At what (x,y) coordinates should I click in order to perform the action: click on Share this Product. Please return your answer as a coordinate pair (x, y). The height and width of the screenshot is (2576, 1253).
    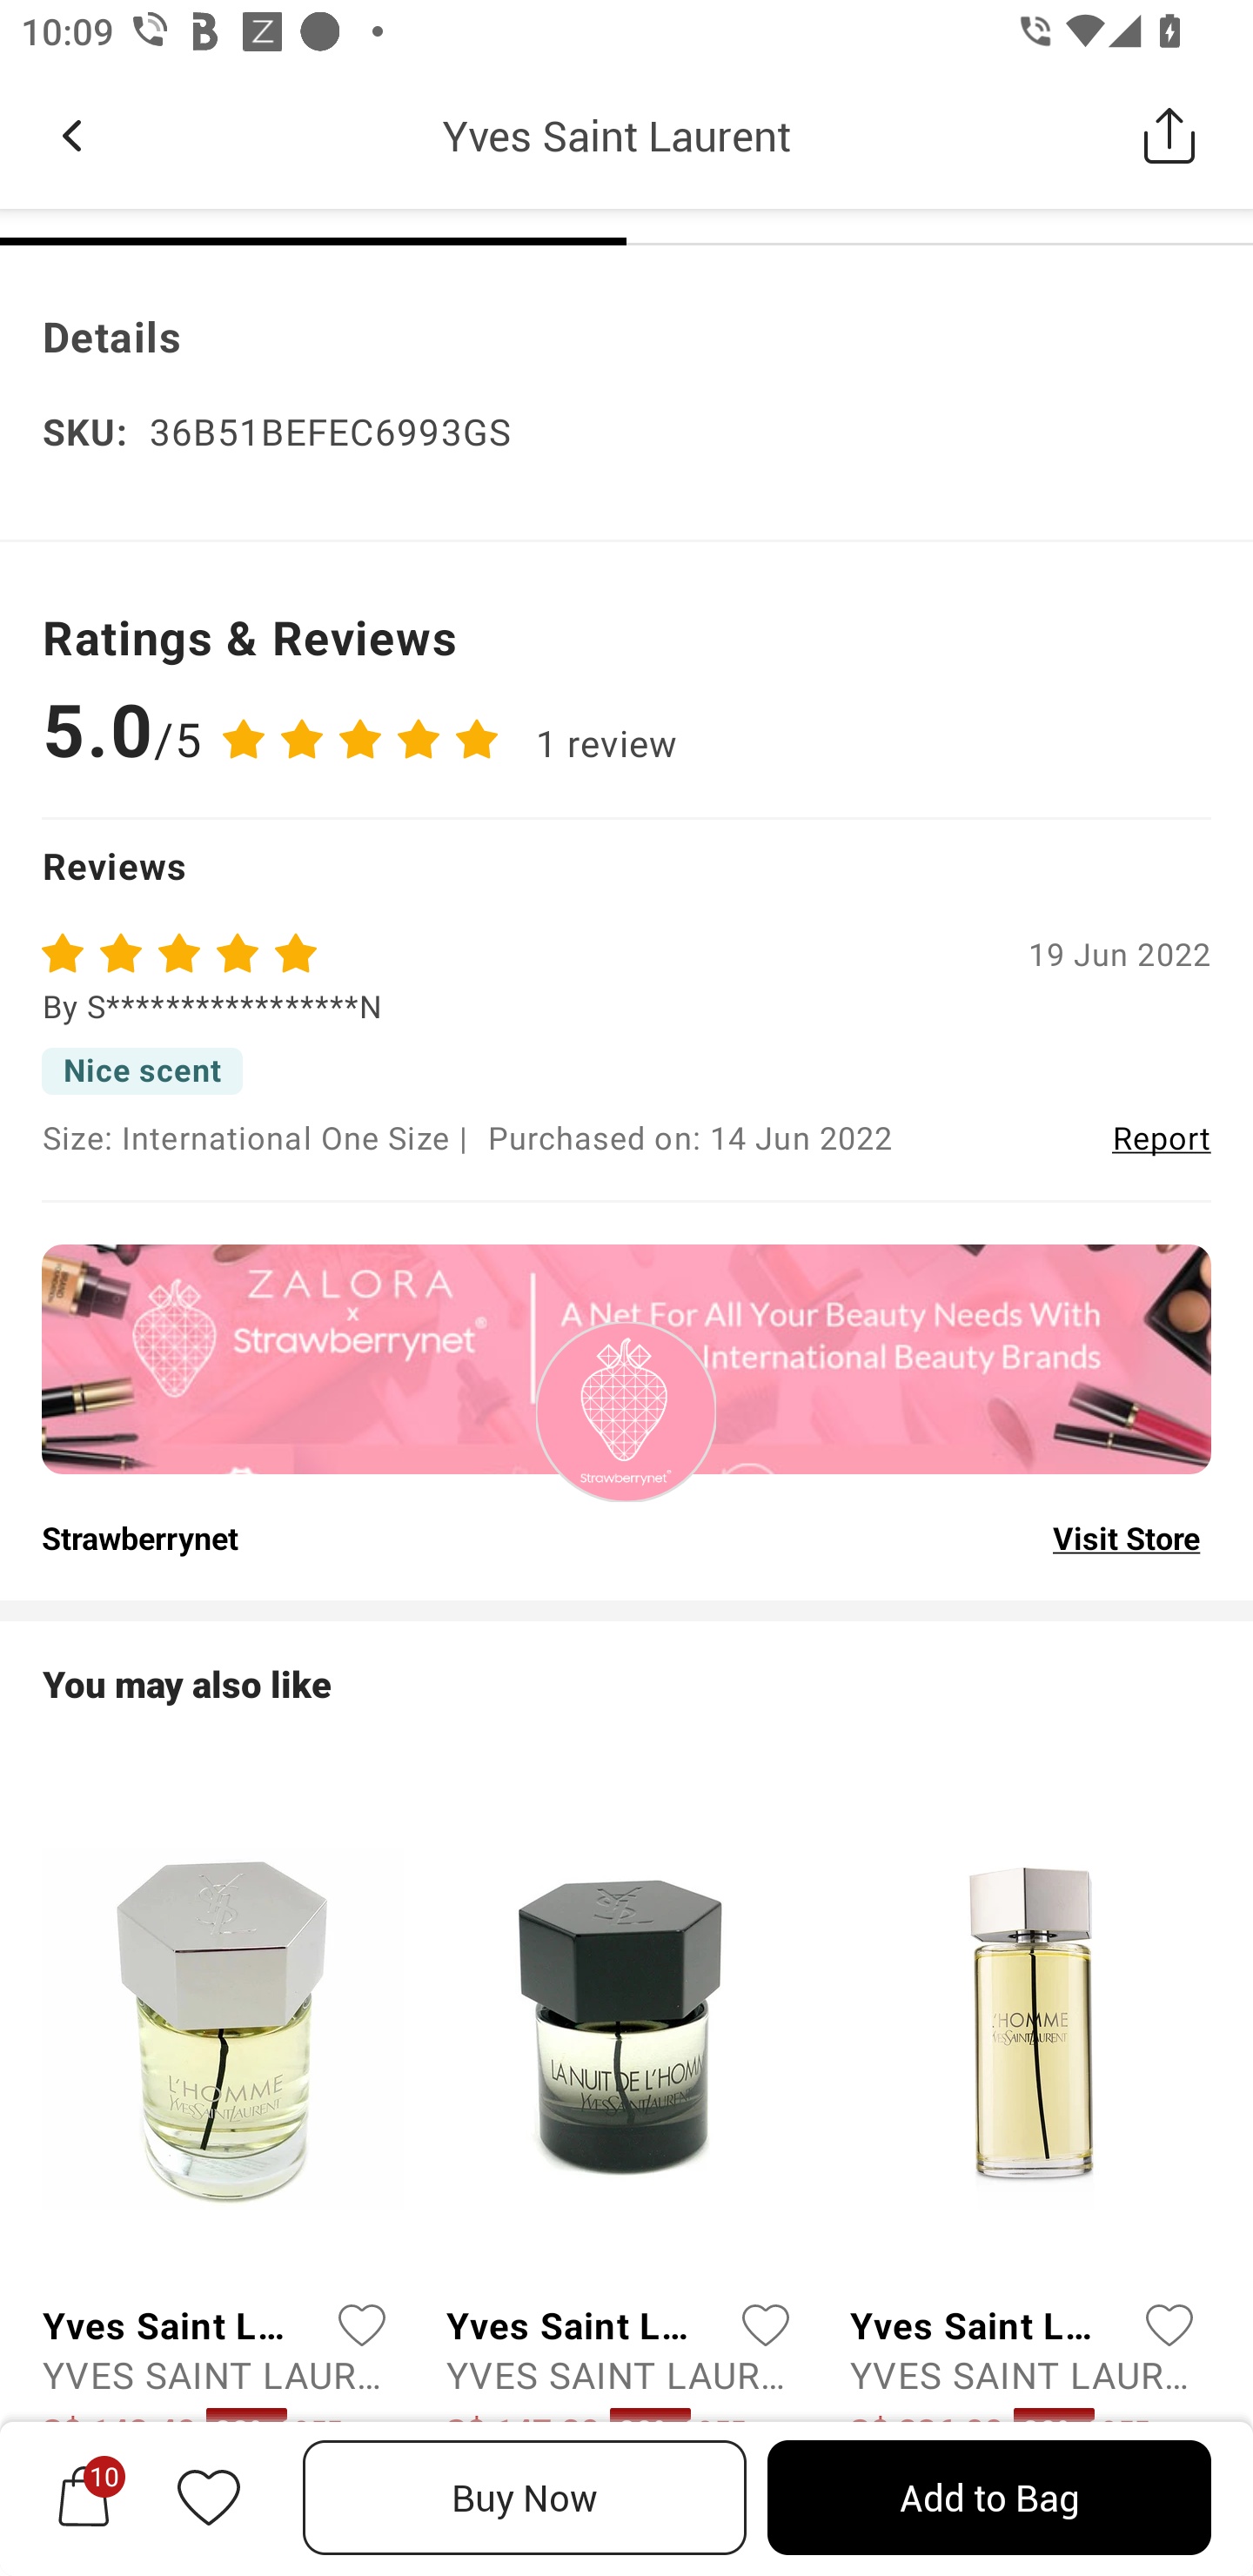
    Looking at the image, I should click on (1169, 135).